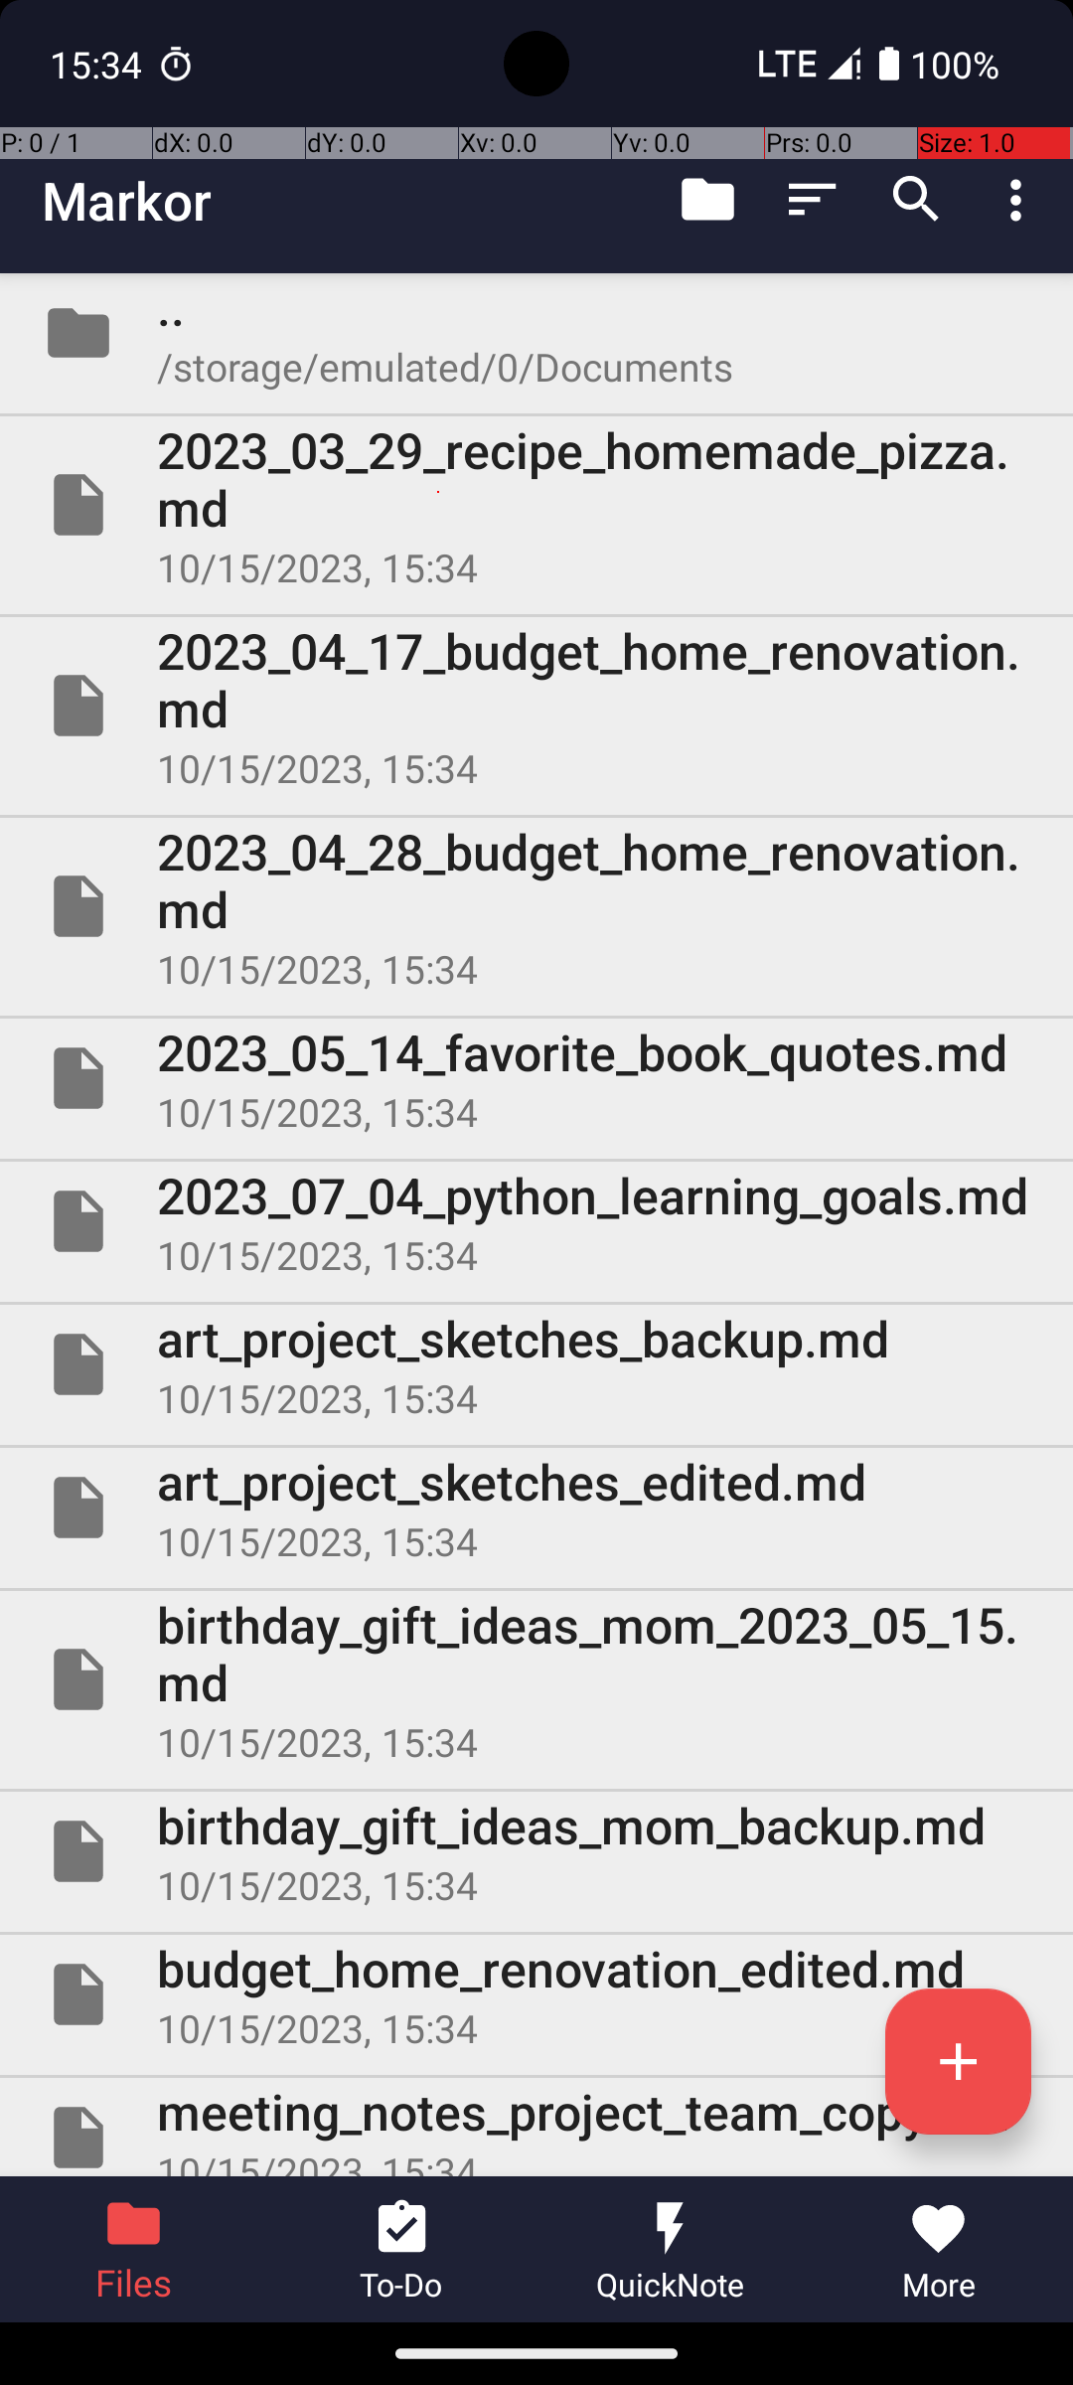  What do you see at coordinates (536, 1508) in the screenshot?
I see `File art_project_sketches_edited.md ` at bounding box center [536, 1508].